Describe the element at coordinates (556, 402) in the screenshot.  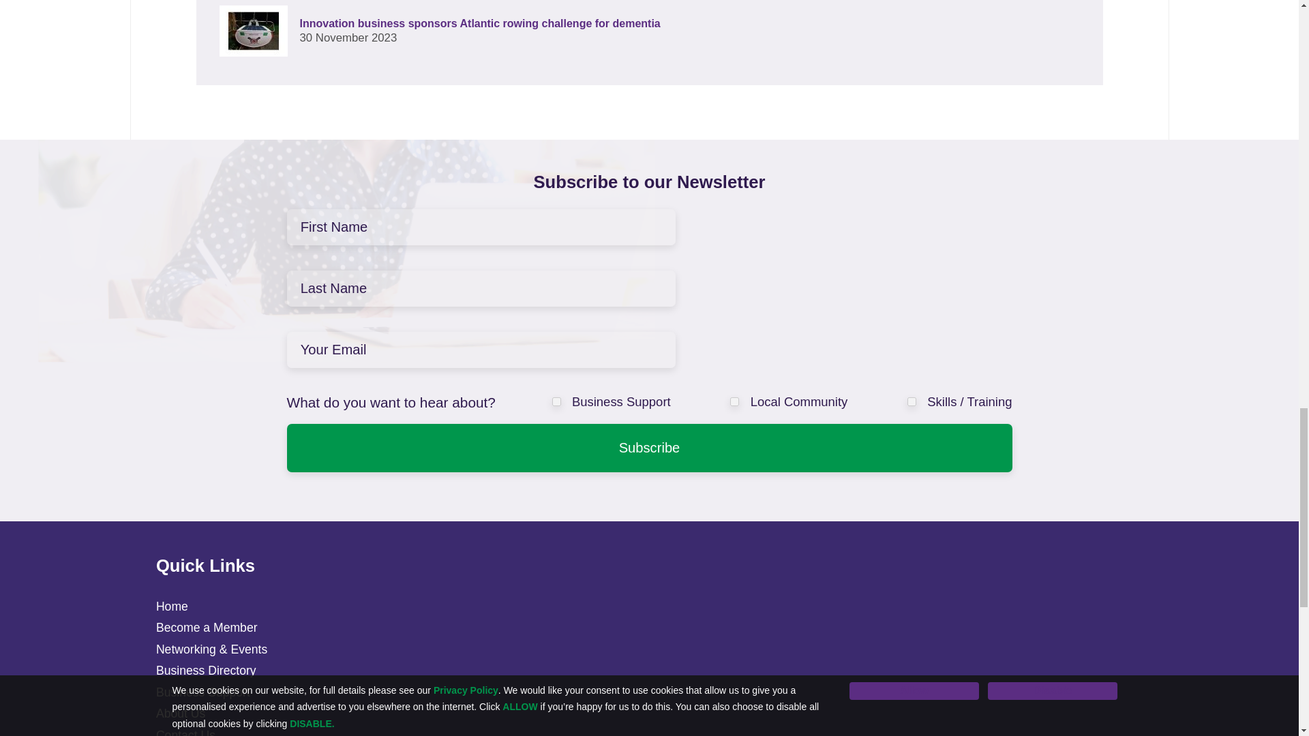
I see `Business Support` at that location.